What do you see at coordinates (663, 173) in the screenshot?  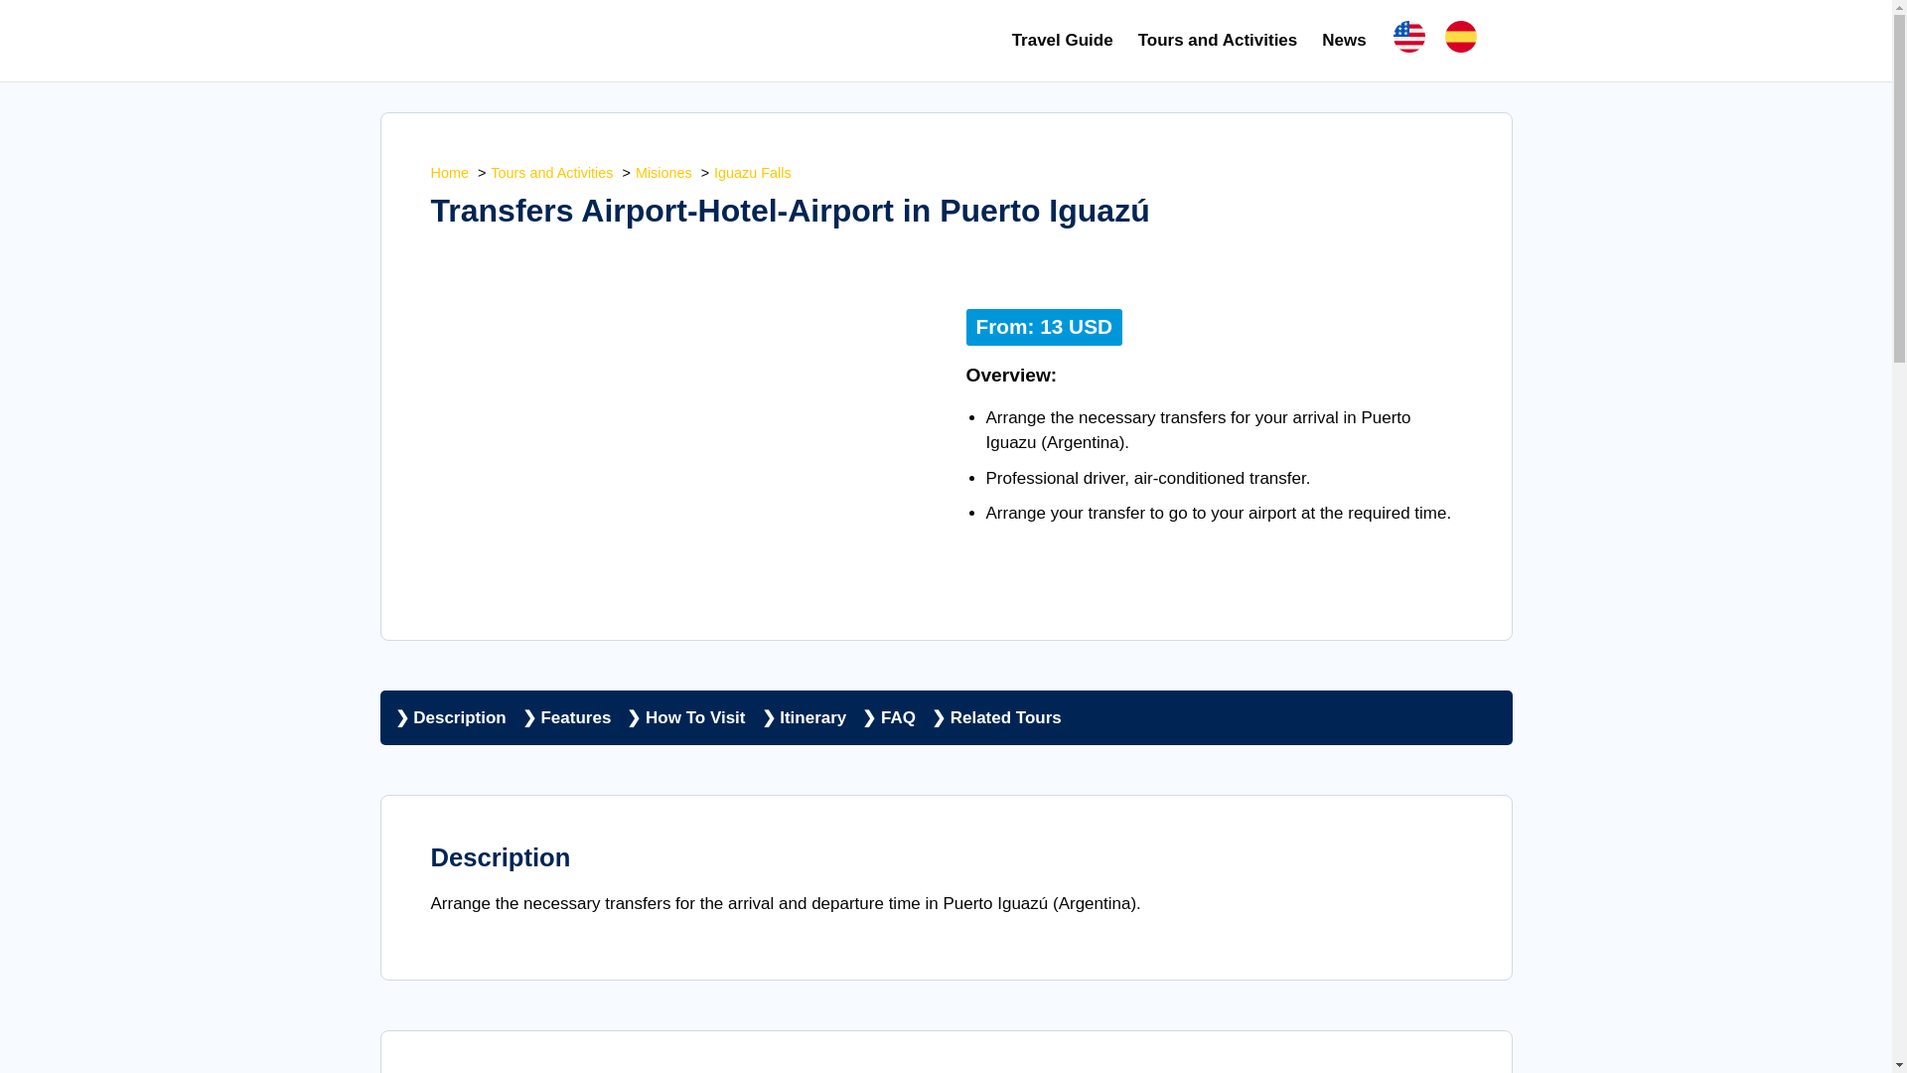 I see `Misiones` at bounding box center [663, 173].